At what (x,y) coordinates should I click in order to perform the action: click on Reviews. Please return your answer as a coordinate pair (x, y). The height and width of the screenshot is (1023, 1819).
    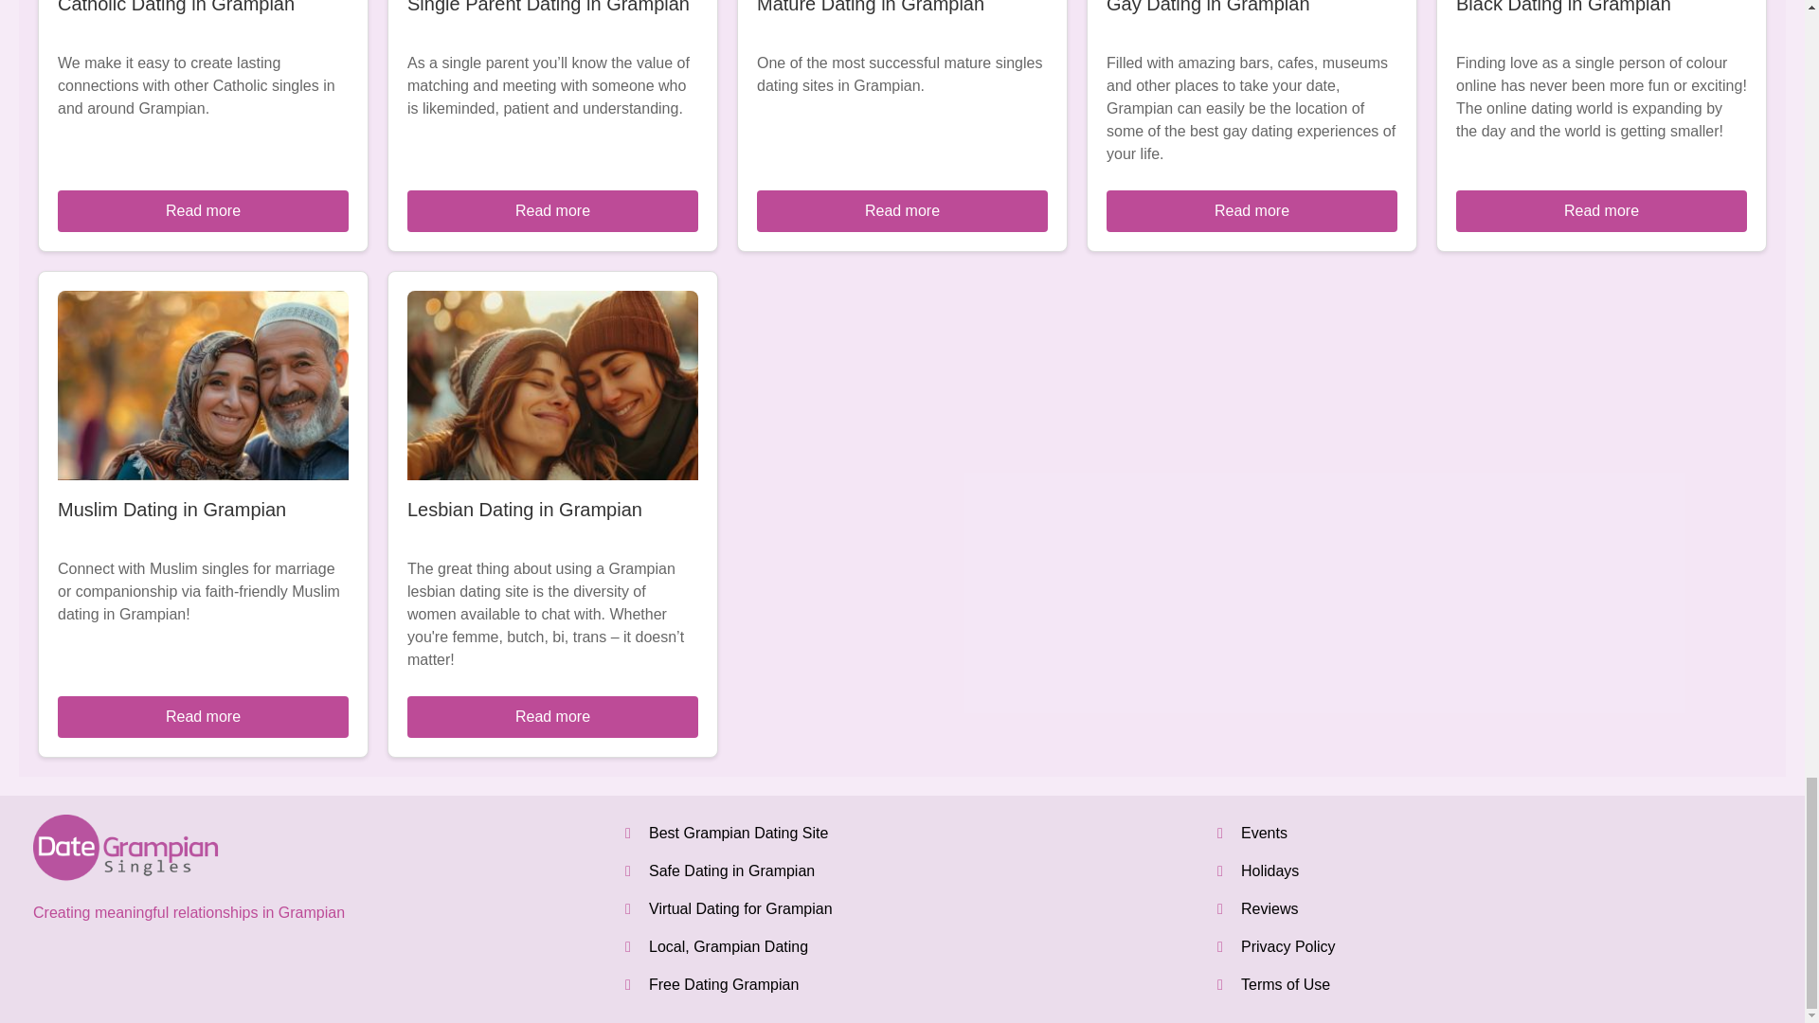
    Looking at the image, I should click on (1270, 908).